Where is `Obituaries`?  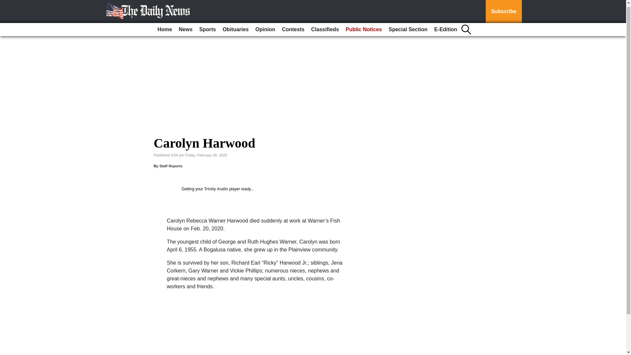 Obituaries is located at coordinates (235, 27).